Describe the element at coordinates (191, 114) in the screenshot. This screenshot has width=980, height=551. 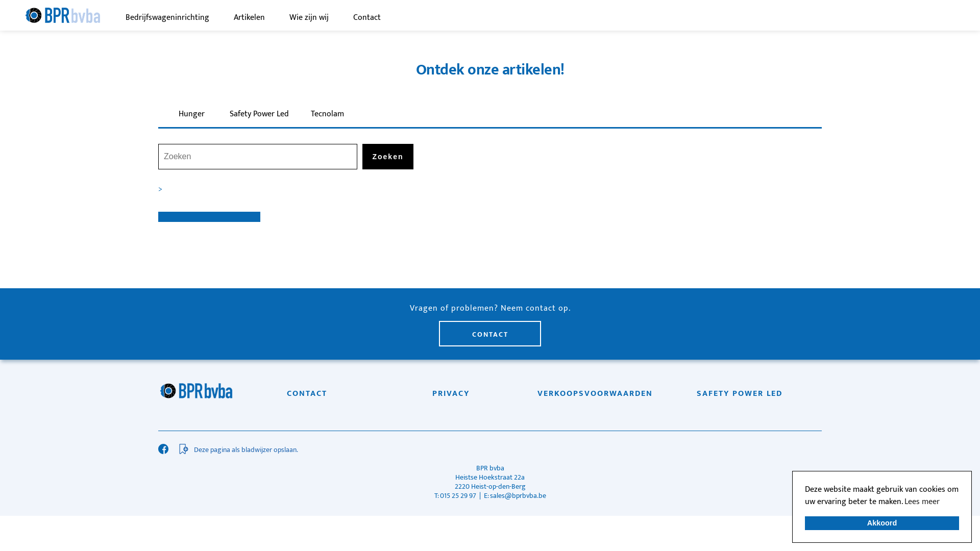
I see `Hunger` at that location.